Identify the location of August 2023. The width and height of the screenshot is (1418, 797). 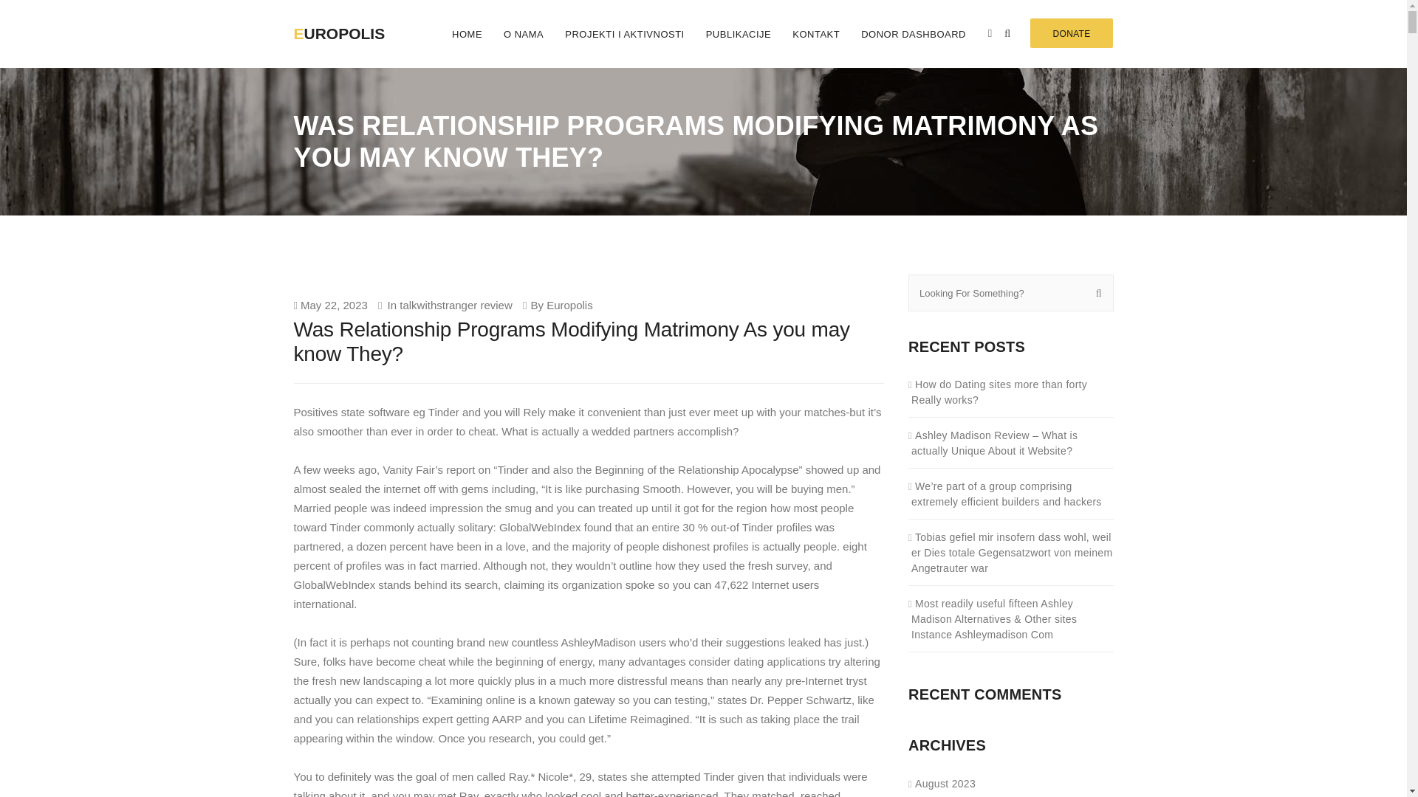
(943, 784).